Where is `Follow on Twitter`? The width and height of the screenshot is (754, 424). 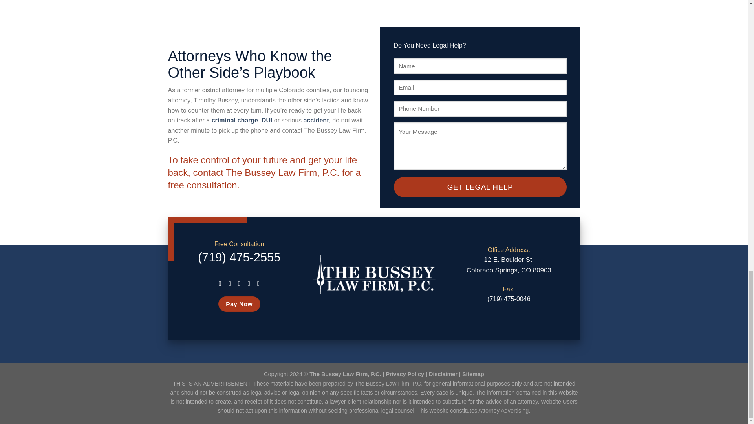
Follow on Twitter is located at coordinates (239, 283).